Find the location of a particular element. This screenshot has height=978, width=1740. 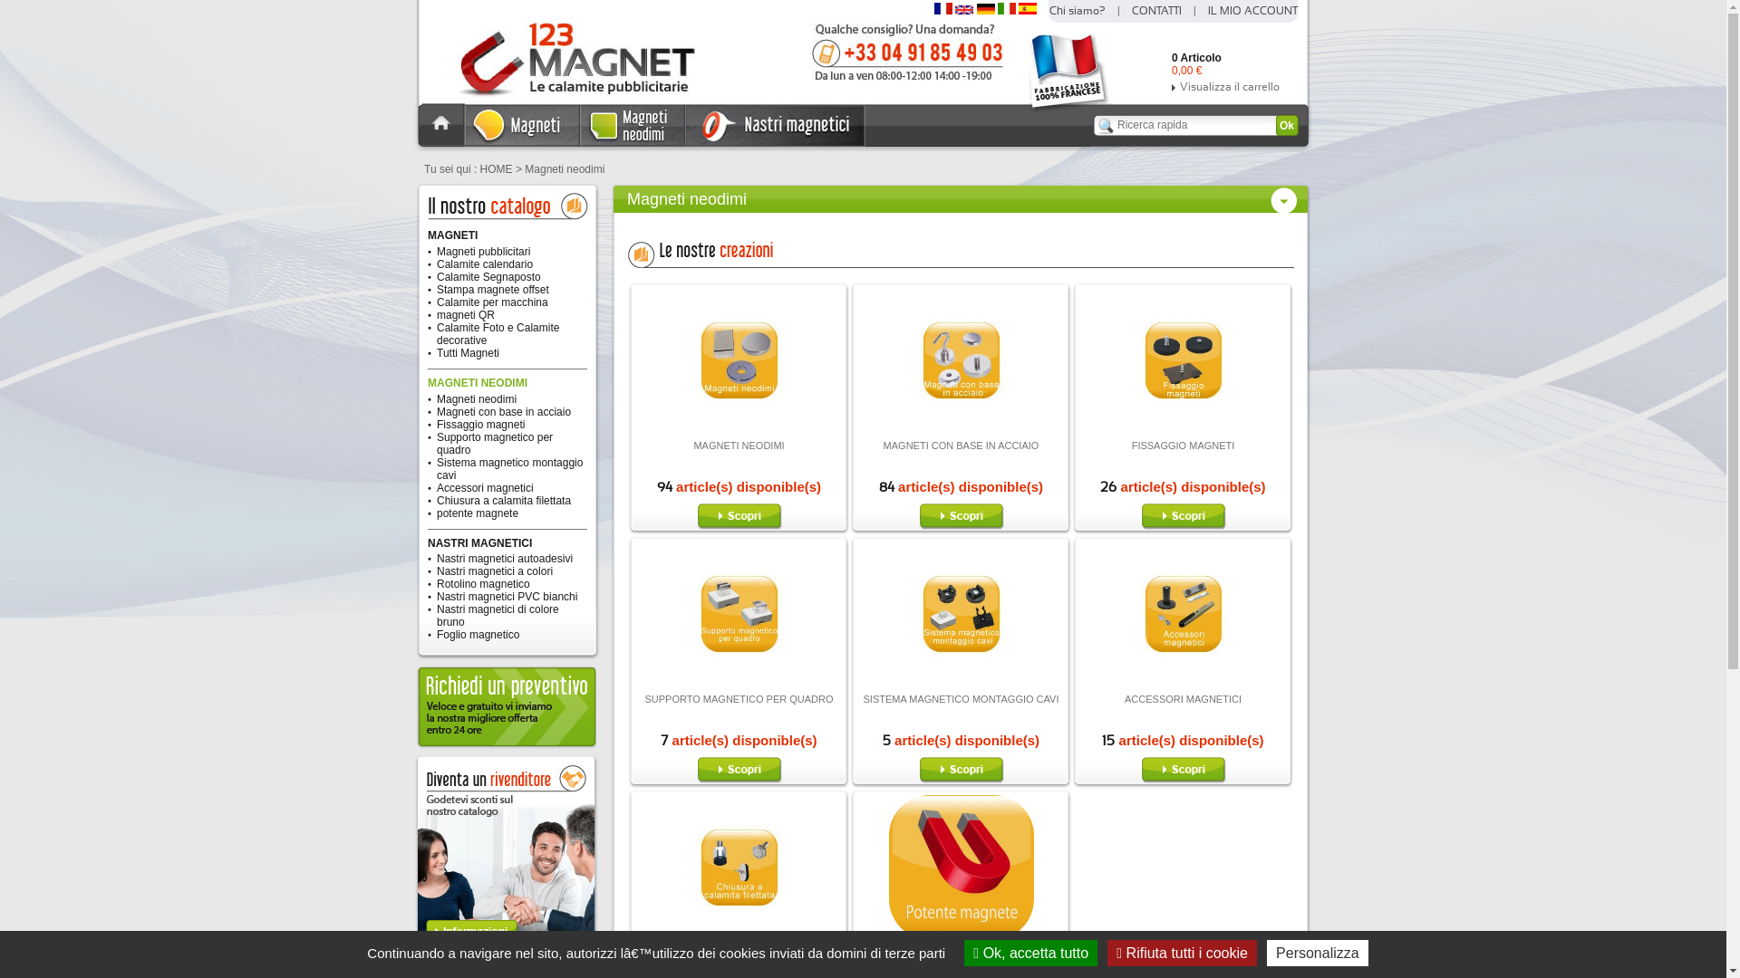

Fissaggio magneti is located at coordinates (480, 425).